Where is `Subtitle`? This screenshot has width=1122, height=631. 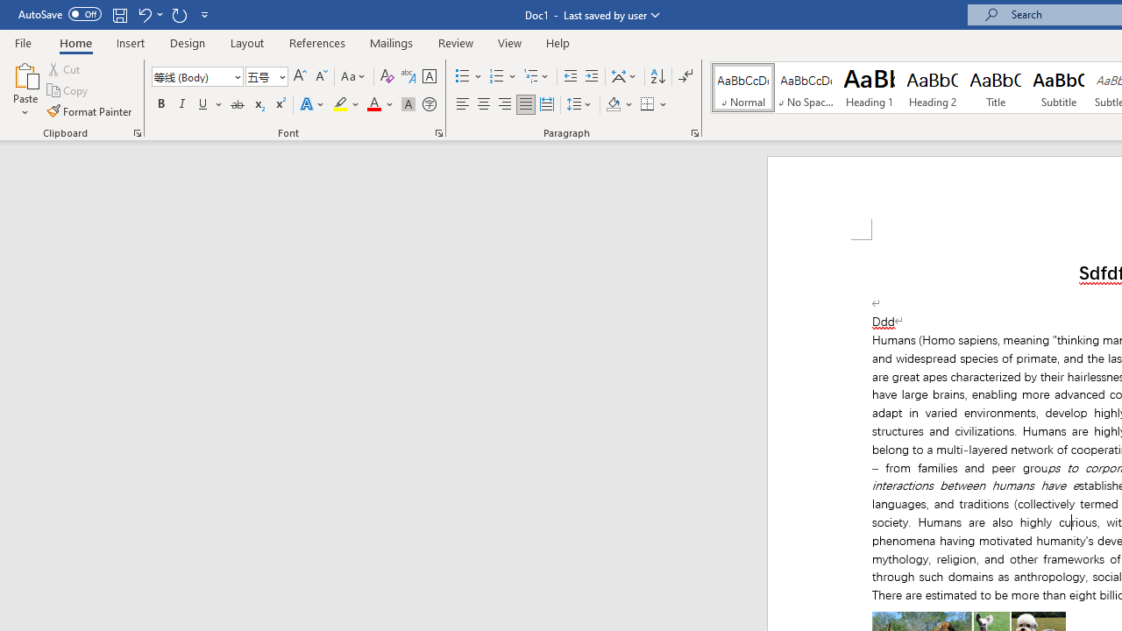 Subtitle is located at coordinates (1059, 88).